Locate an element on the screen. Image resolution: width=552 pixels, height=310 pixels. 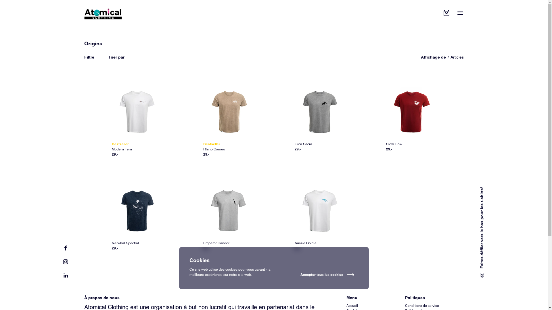
Bestseller
Rhino Cameo
29.- is located at coordinates (228, 119).